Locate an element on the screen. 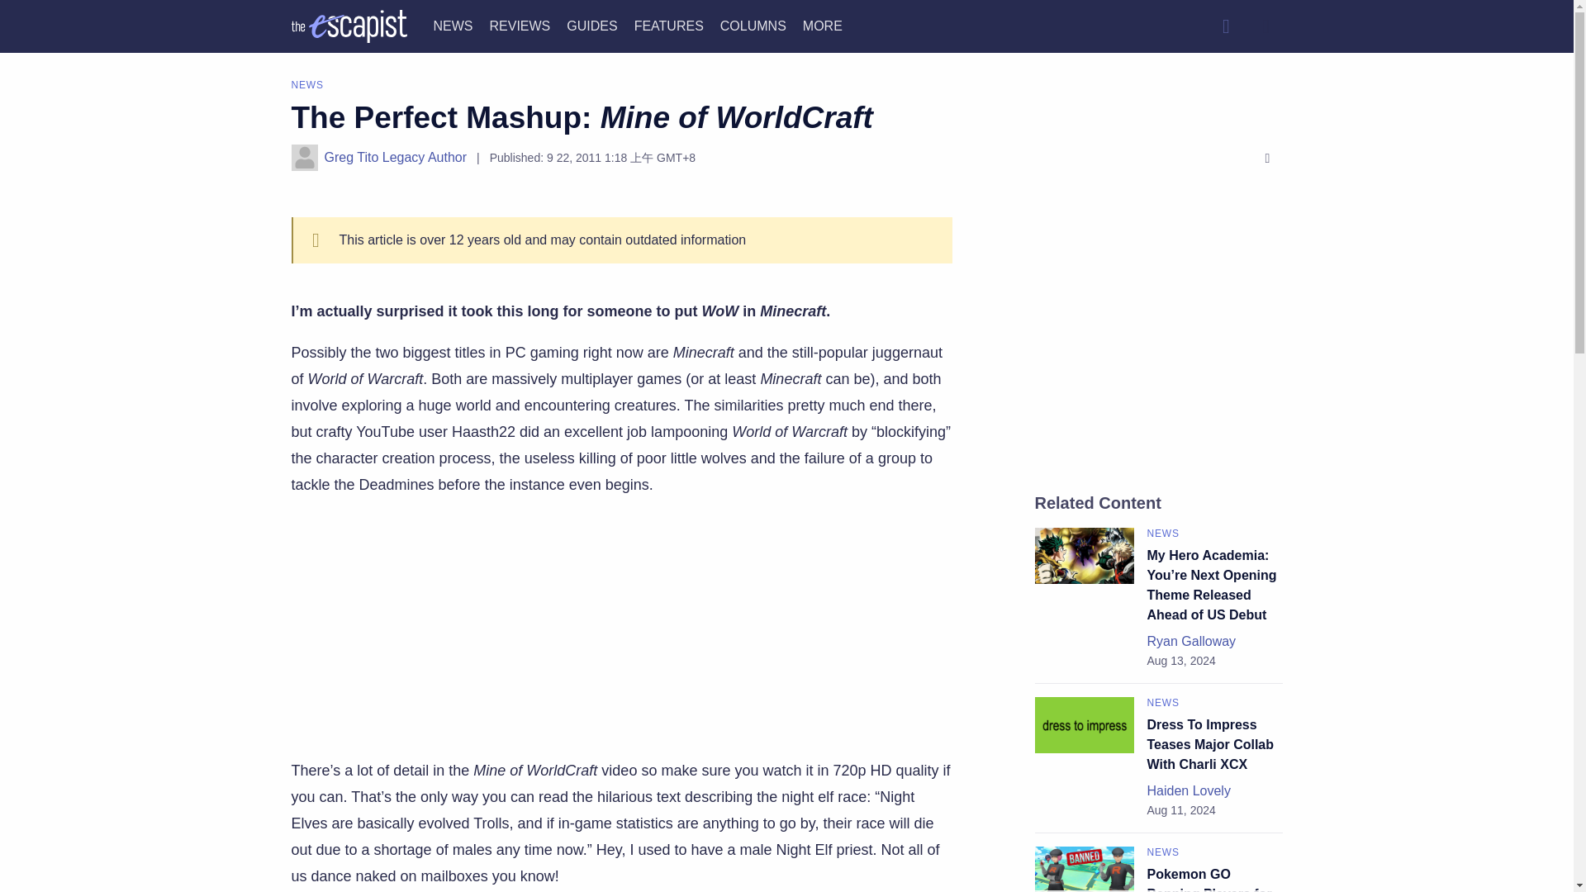  GUIDES is located at coordinates (591, 25).